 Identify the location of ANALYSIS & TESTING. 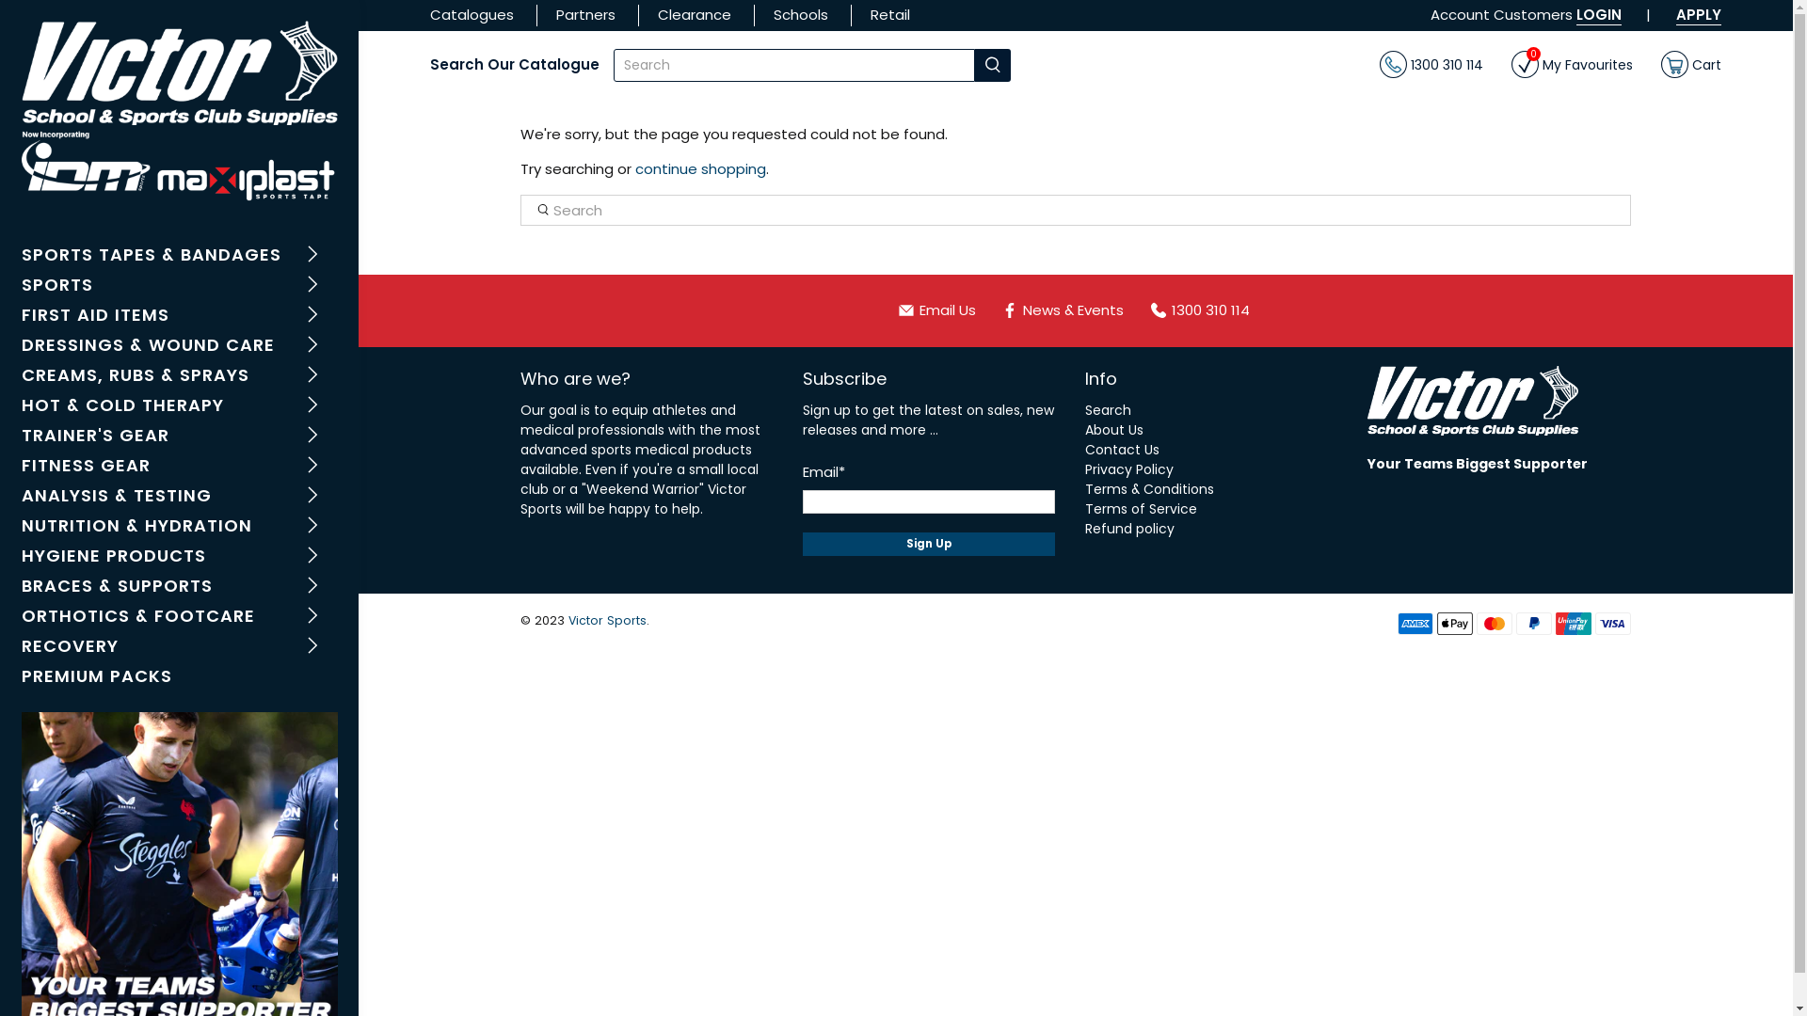
(179, 498).